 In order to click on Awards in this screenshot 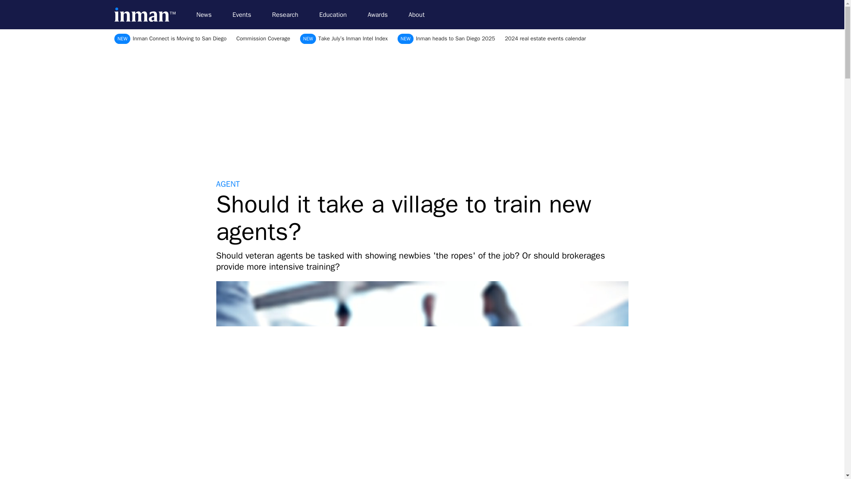, I will do `click(381, 15)`.